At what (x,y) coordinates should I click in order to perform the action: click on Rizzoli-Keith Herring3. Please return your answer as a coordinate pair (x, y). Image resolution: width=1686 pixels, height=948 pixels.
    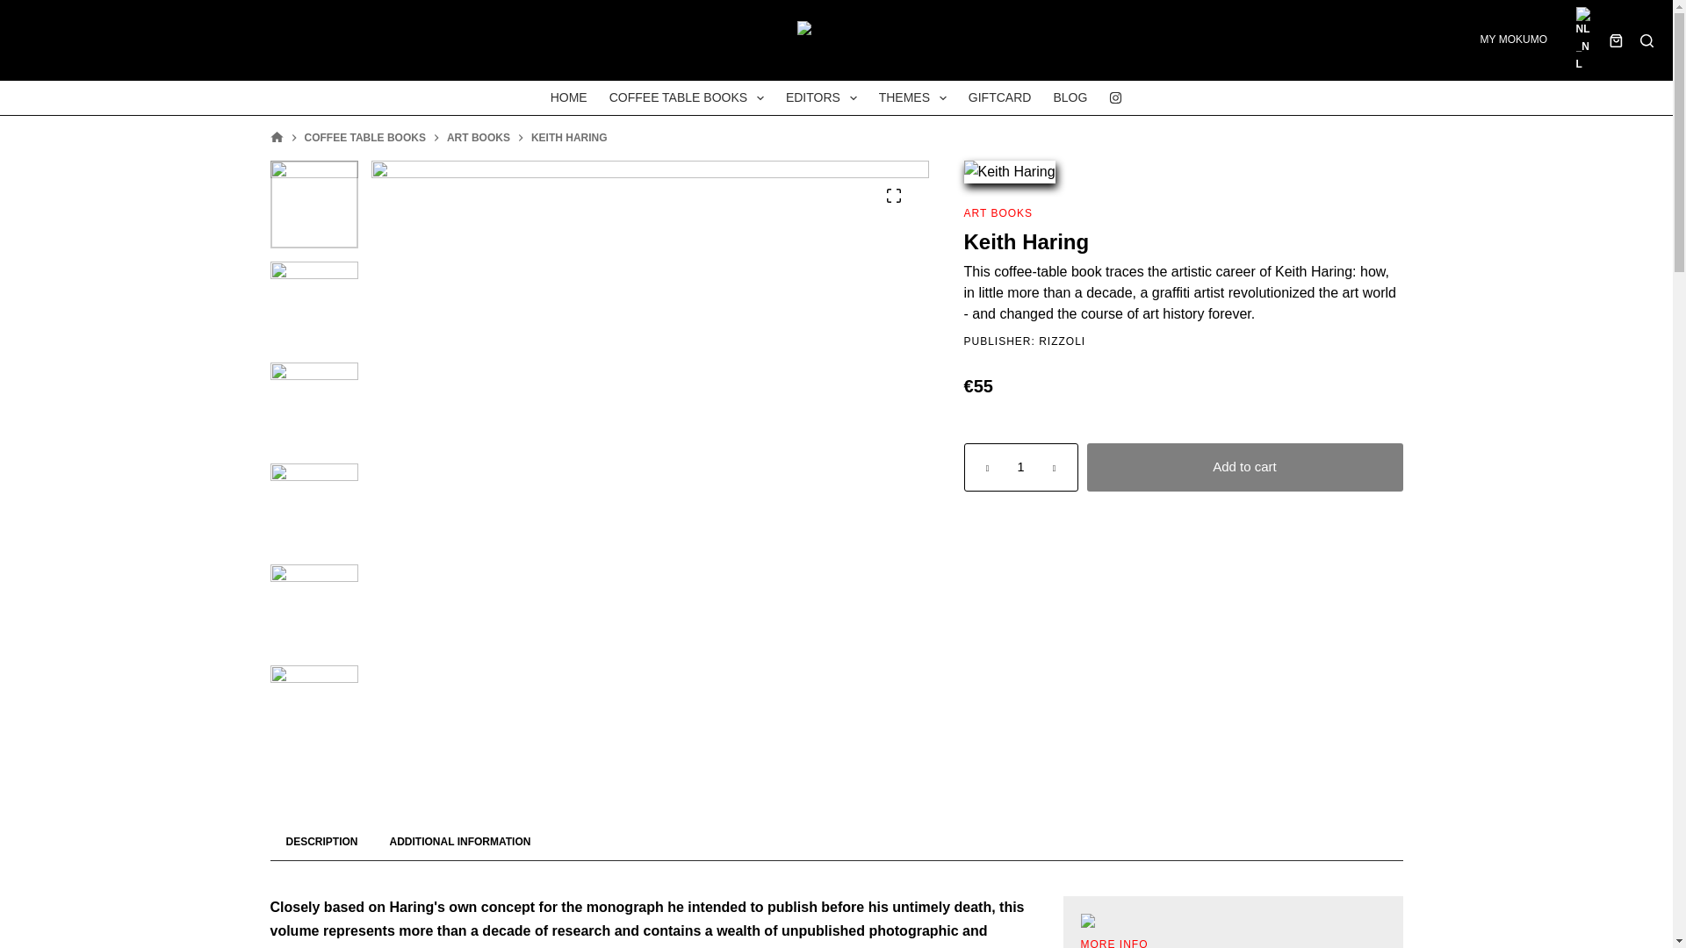
    Looking at the image, I should click on (313, 406).